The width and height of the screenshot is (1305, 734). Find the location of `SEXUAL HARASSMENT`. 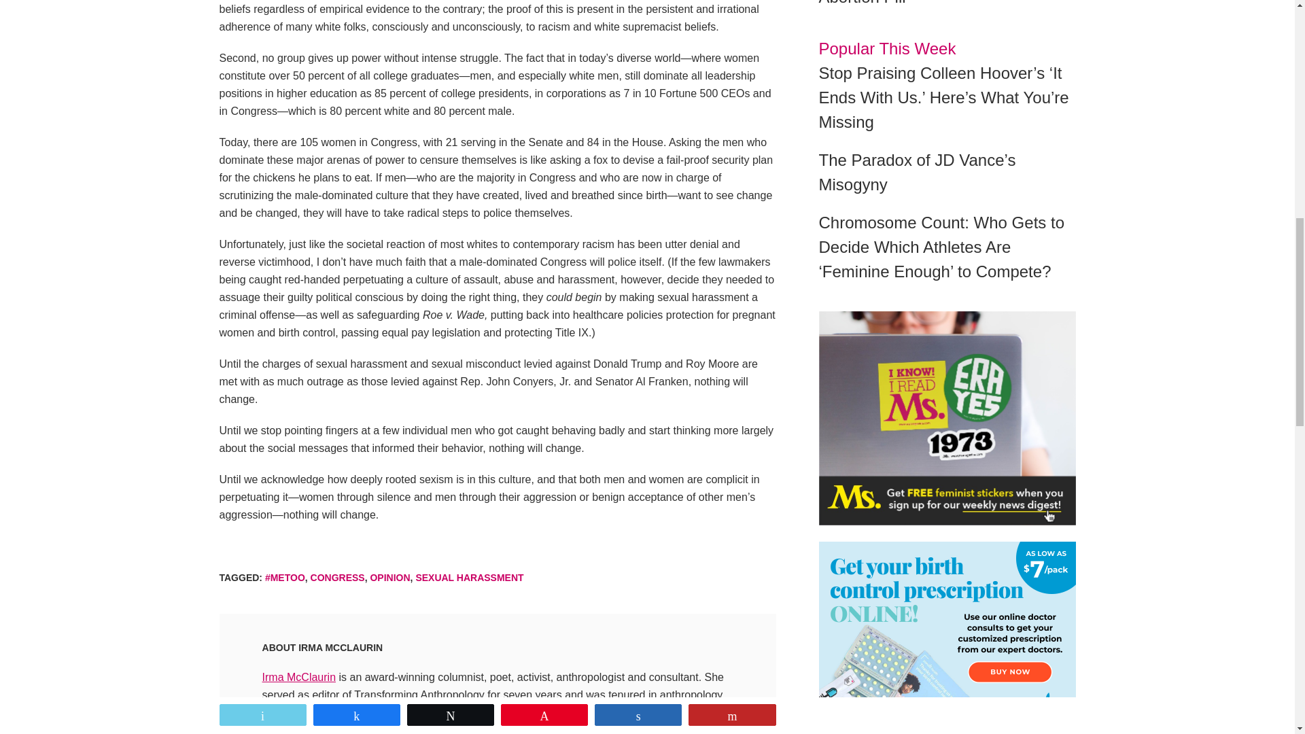

SEXUAL HARASSMENT is located at coordinates (469, 578).